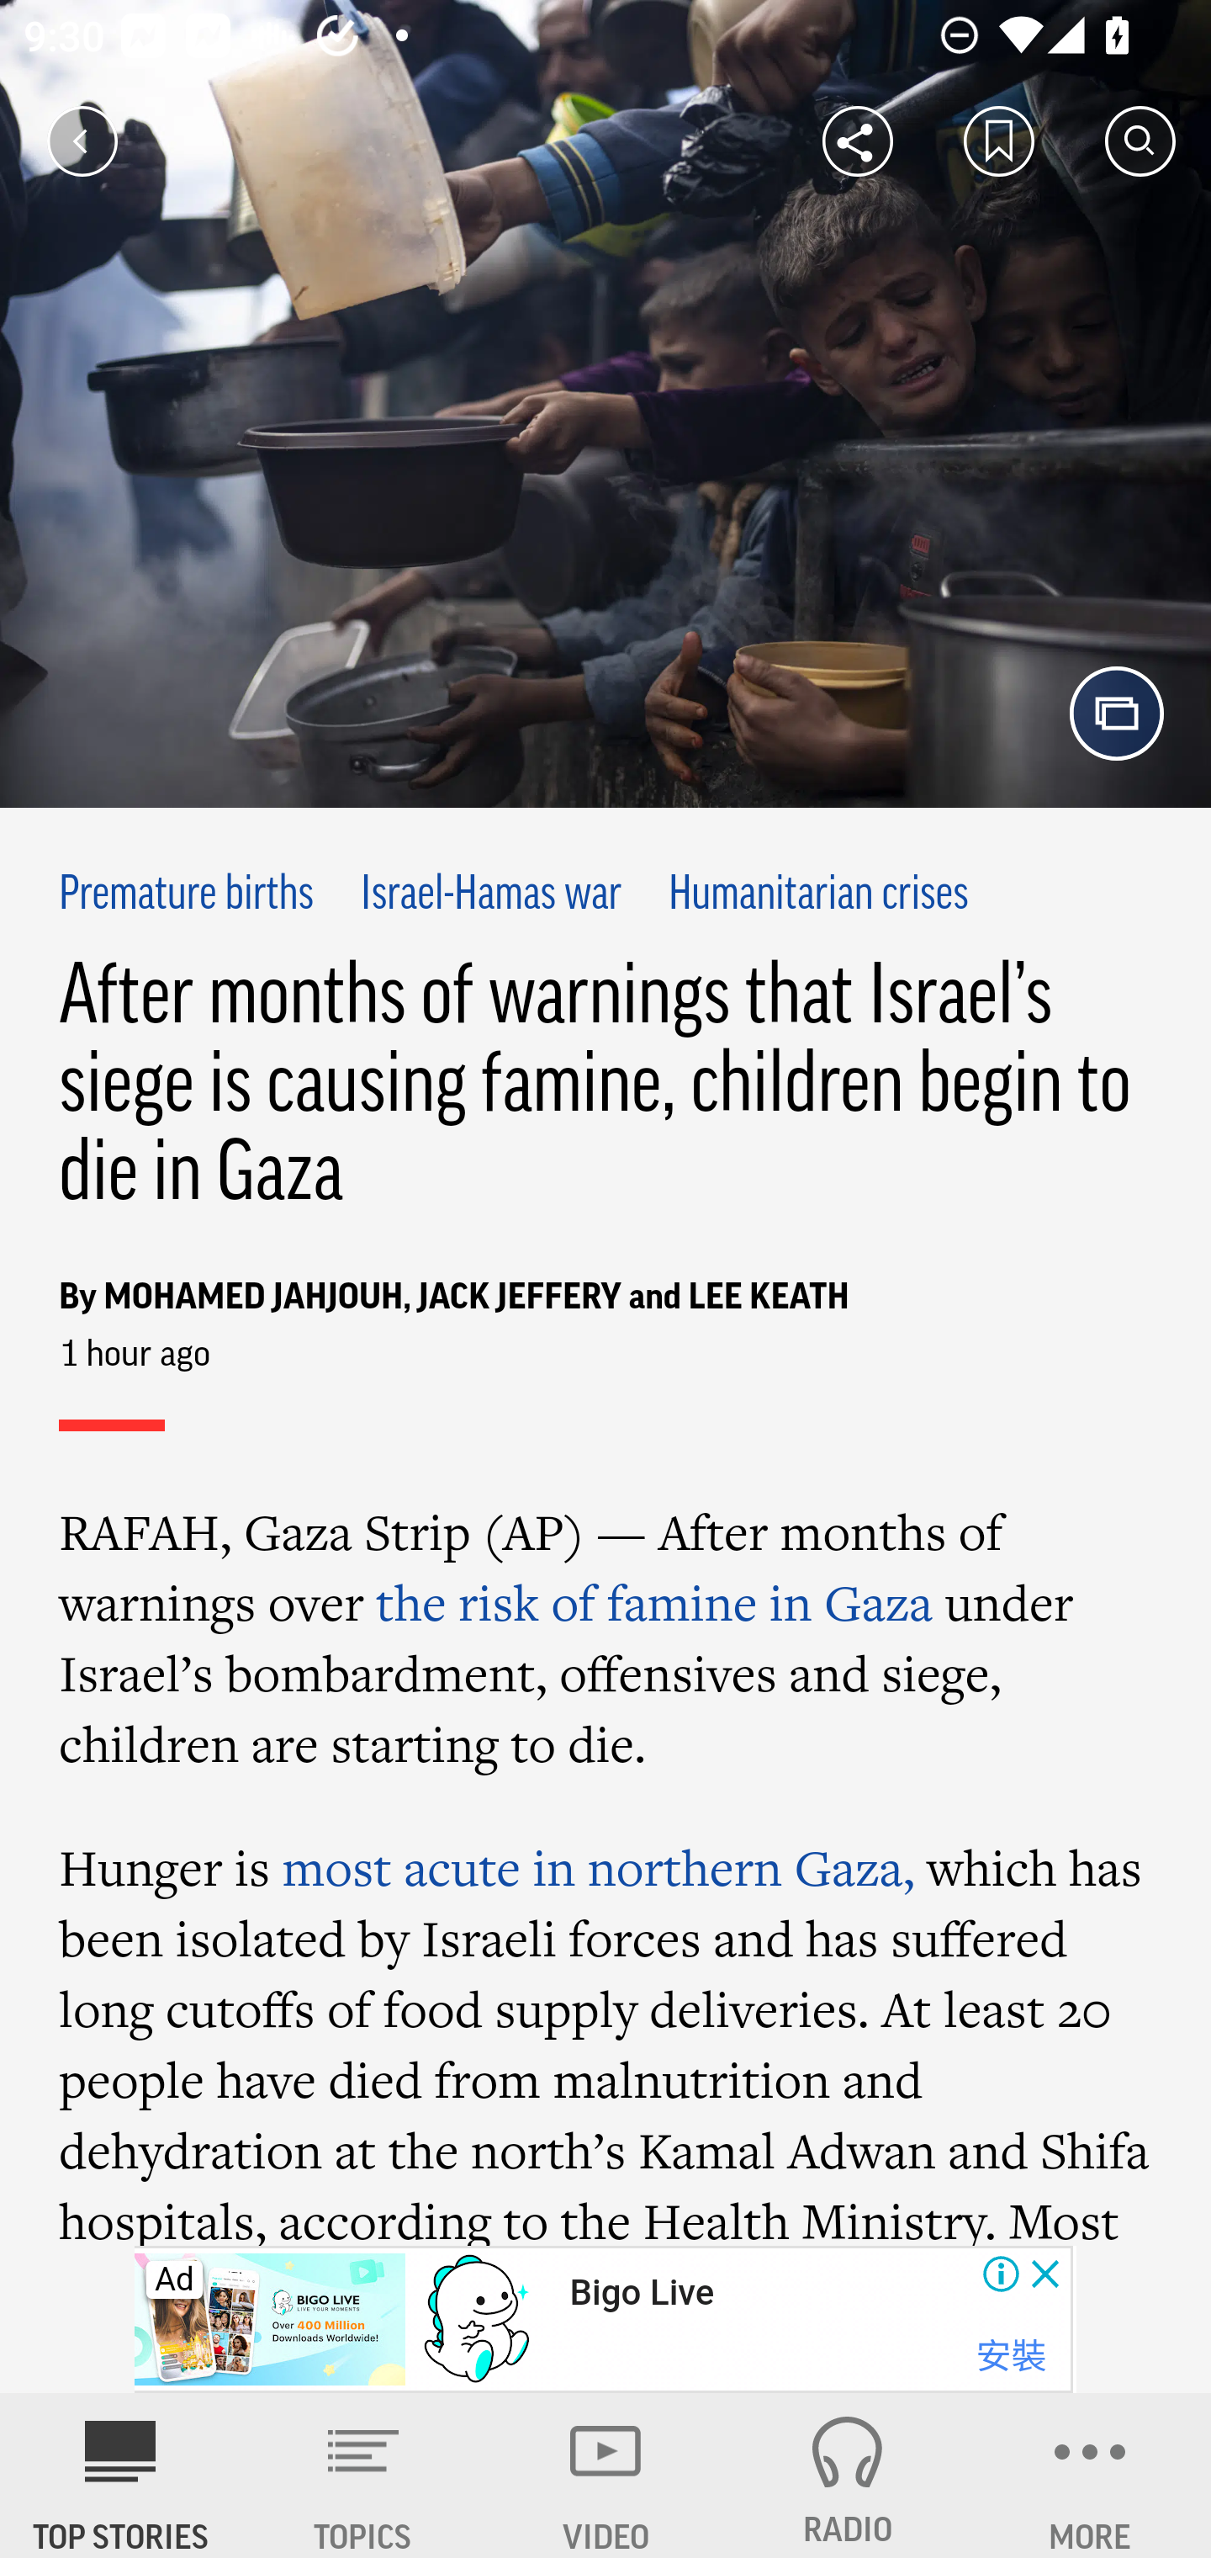 This screenshot has height=2558, width=1211. I want to click on 安裝, so click(1011, 2356).